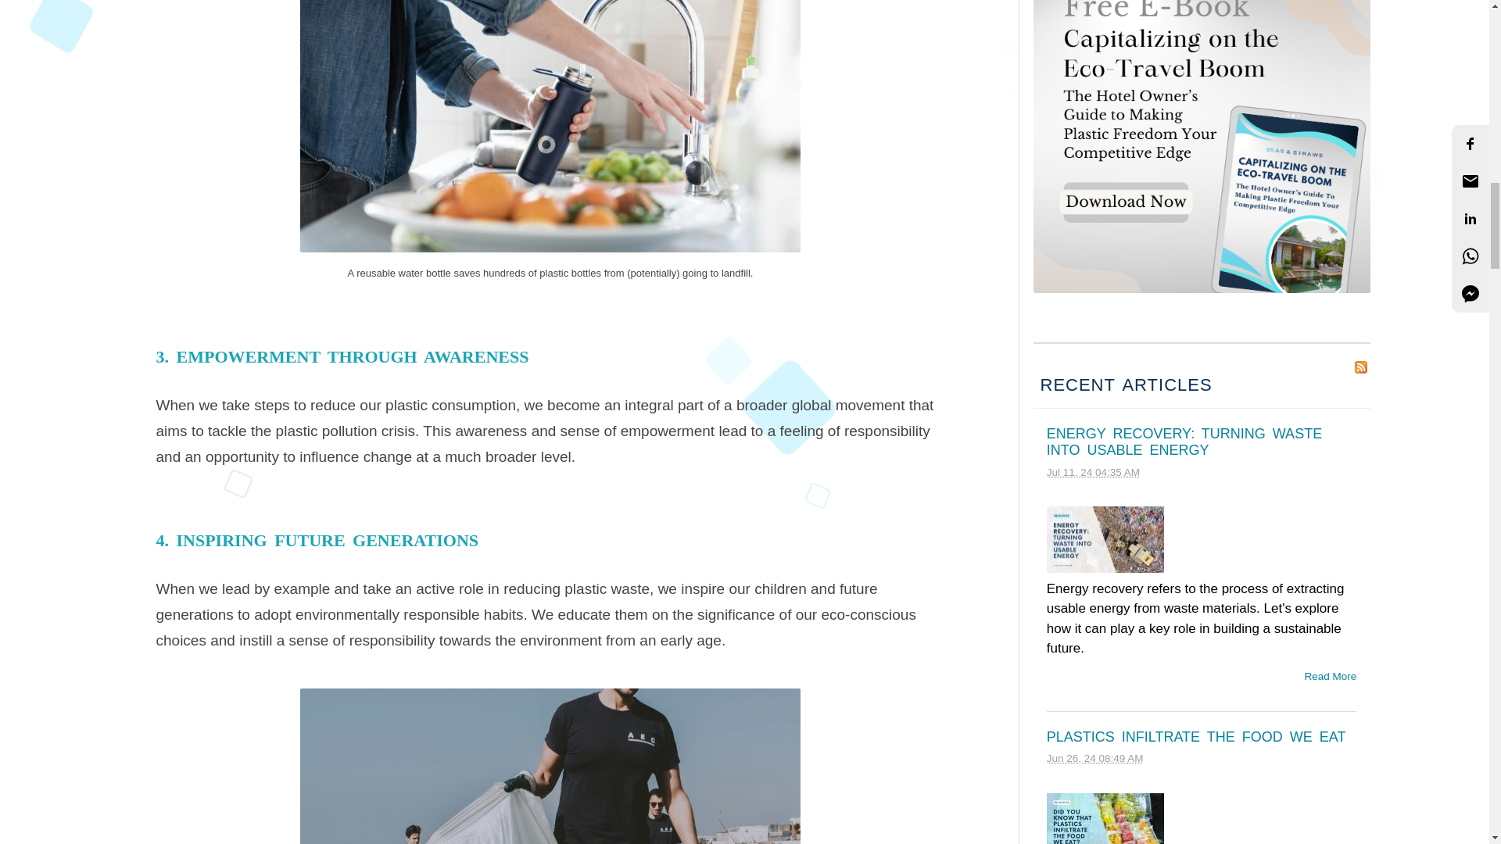 This screenshot has height=844, width=1501. What do you see at coordinates (1202, 146) in the screenshot?
I see `Sustainability Sells mockup` at bounding box center [1202, 146].